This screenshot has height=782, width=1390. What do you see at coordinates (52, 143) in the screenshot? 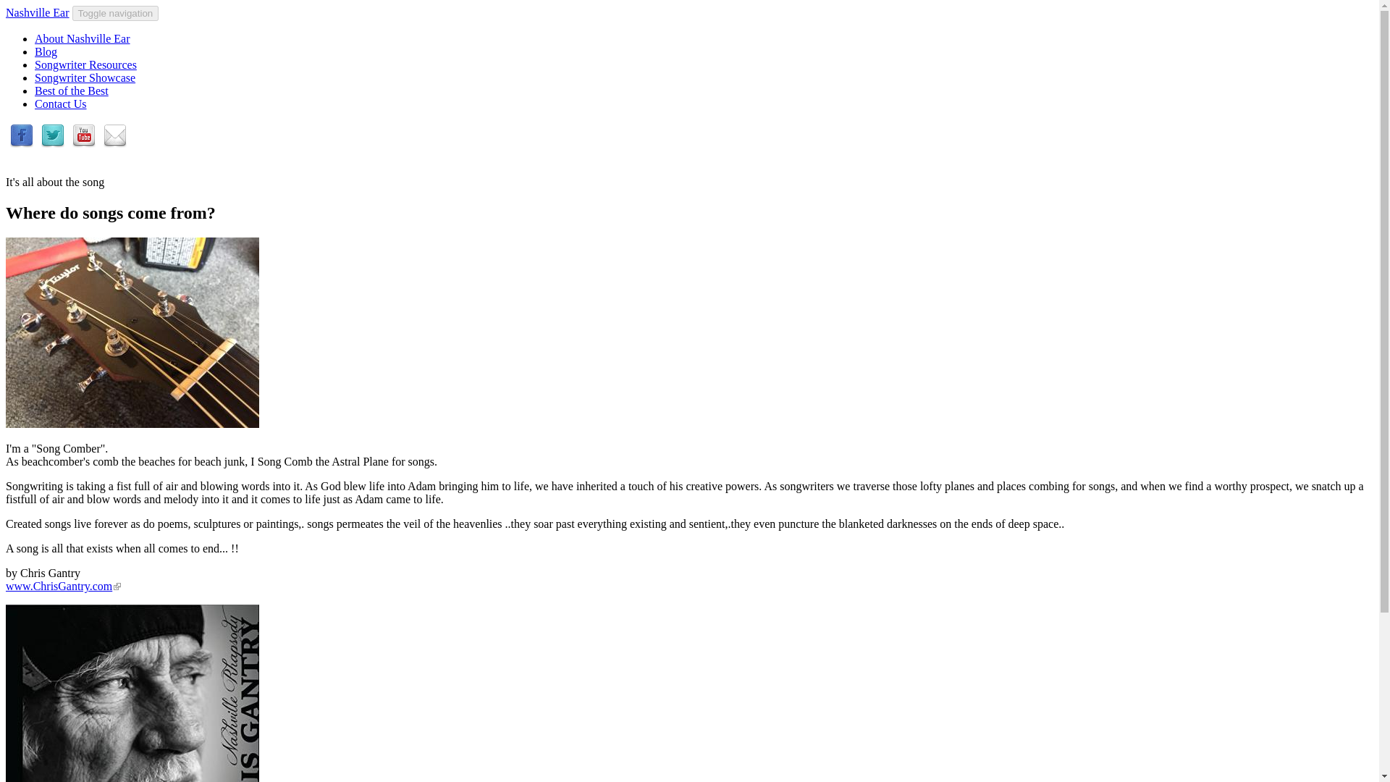
I see `Twitter` at bounding box center [52, 143].